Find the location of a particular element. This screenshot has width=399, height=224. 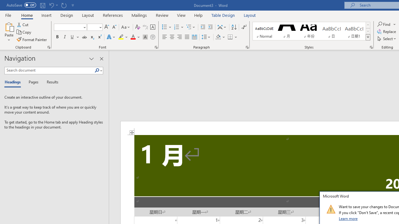

Select is located at coordinates (387, 39).